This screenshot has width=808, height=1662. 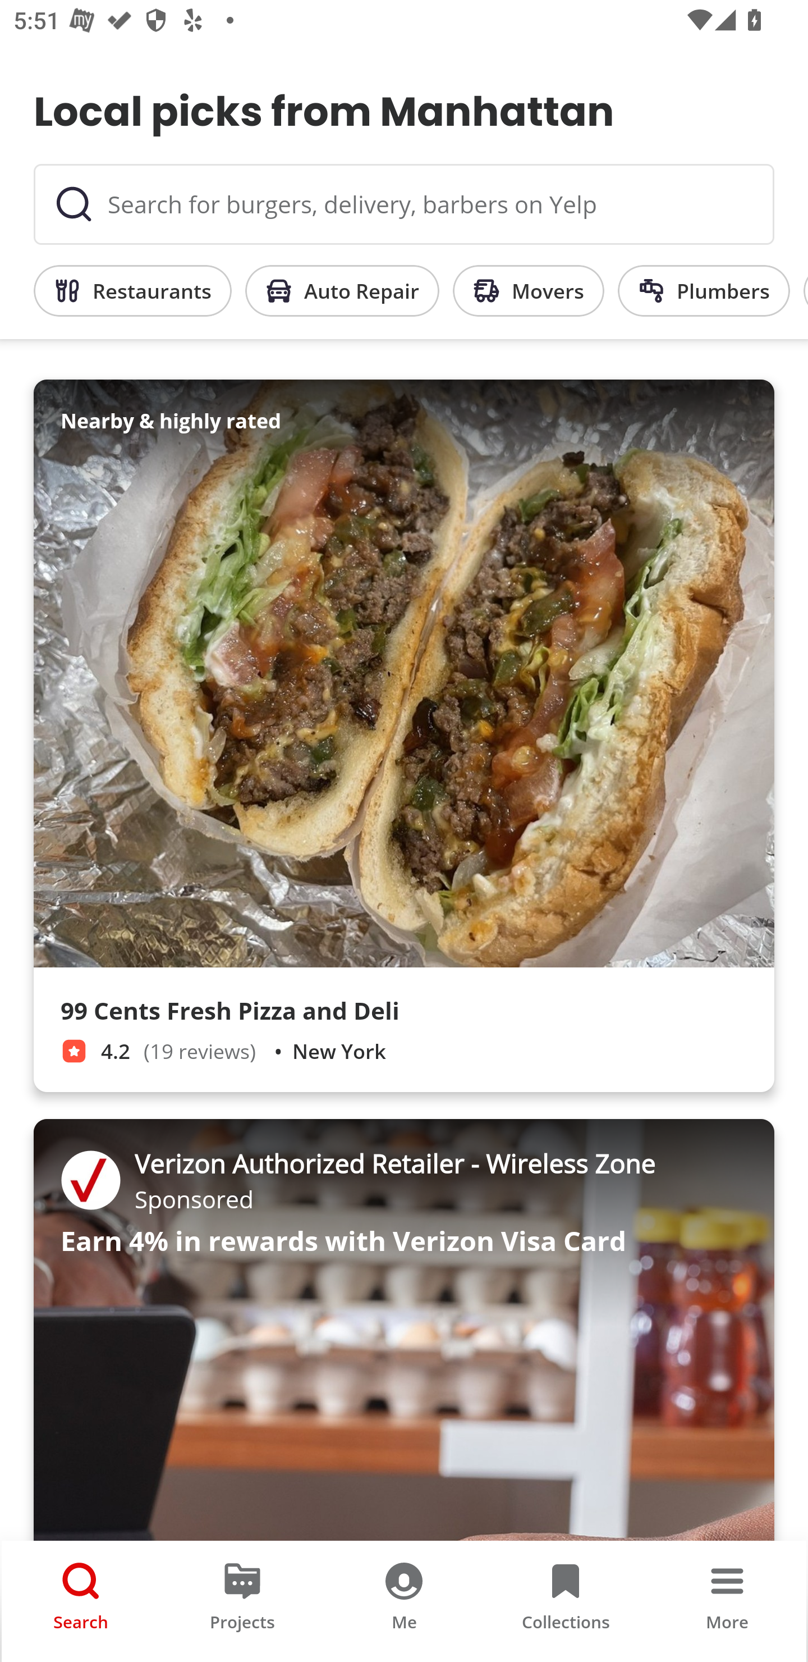 I want to click on Search for burgers, delivery, barbers on Yelp, so click(x=404, y=204).